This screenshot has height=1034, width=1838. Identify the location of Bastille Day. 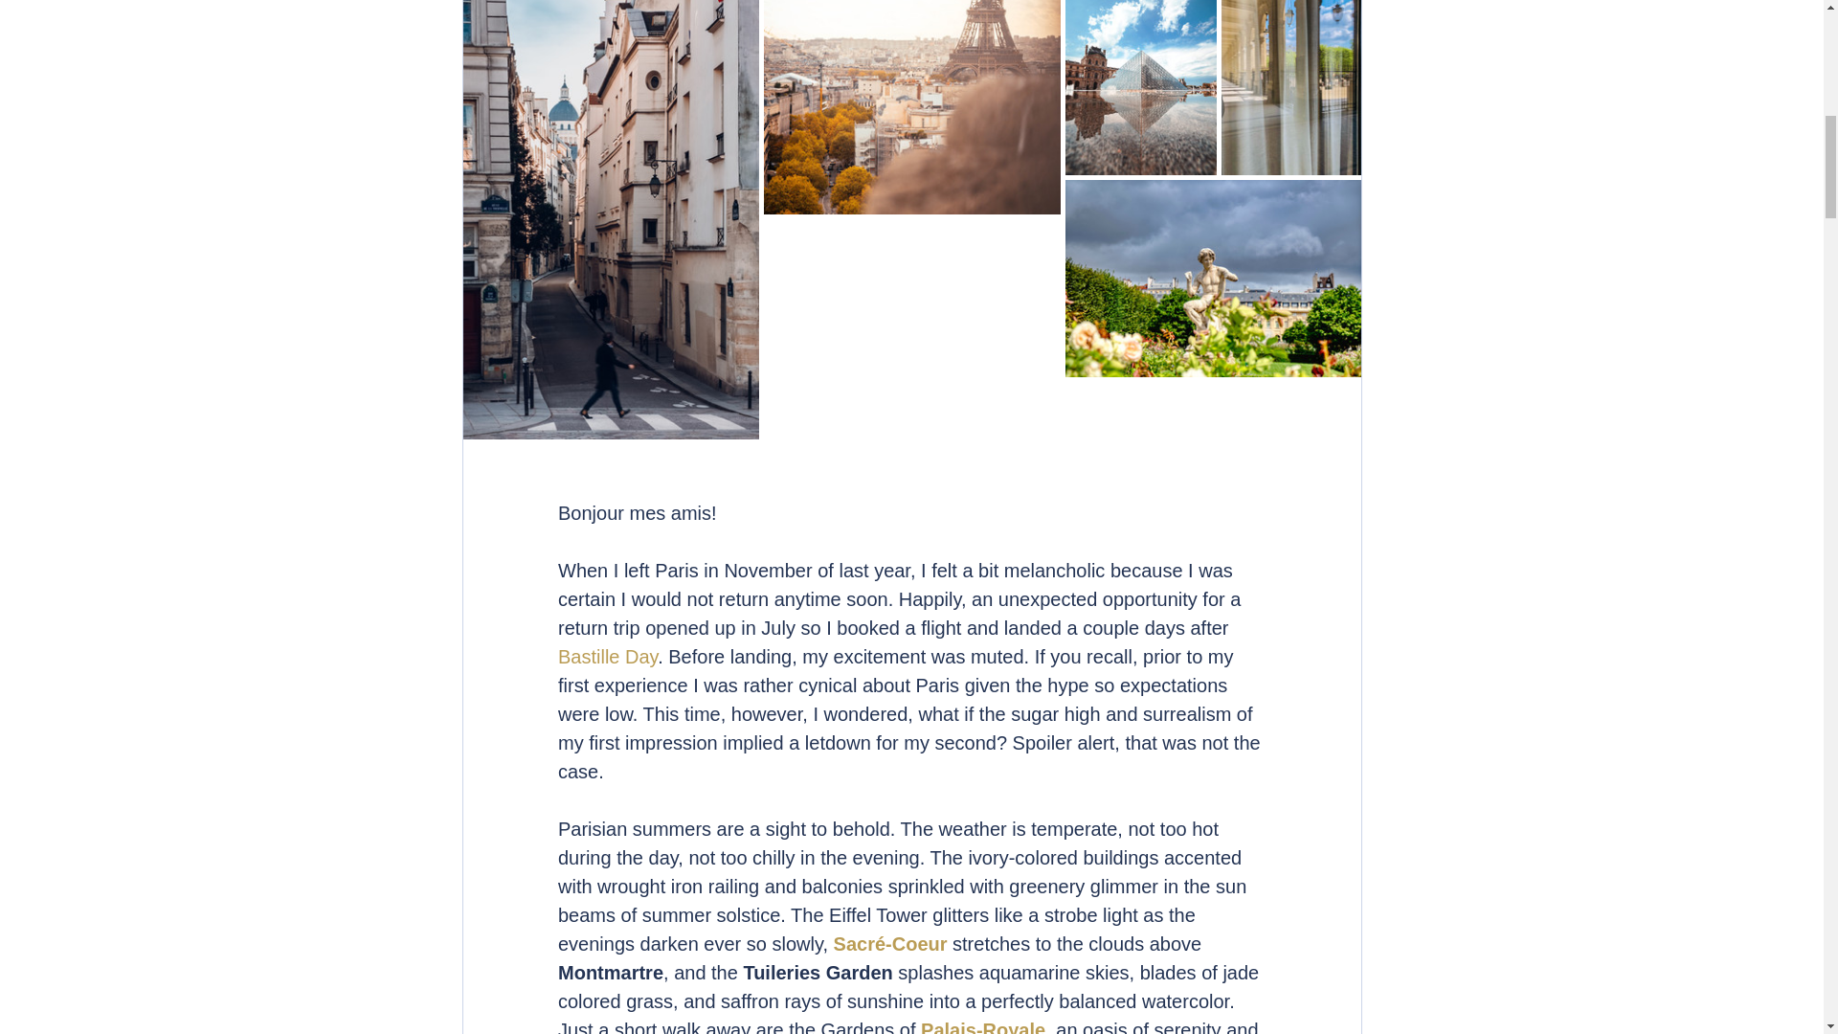
(606, 657).